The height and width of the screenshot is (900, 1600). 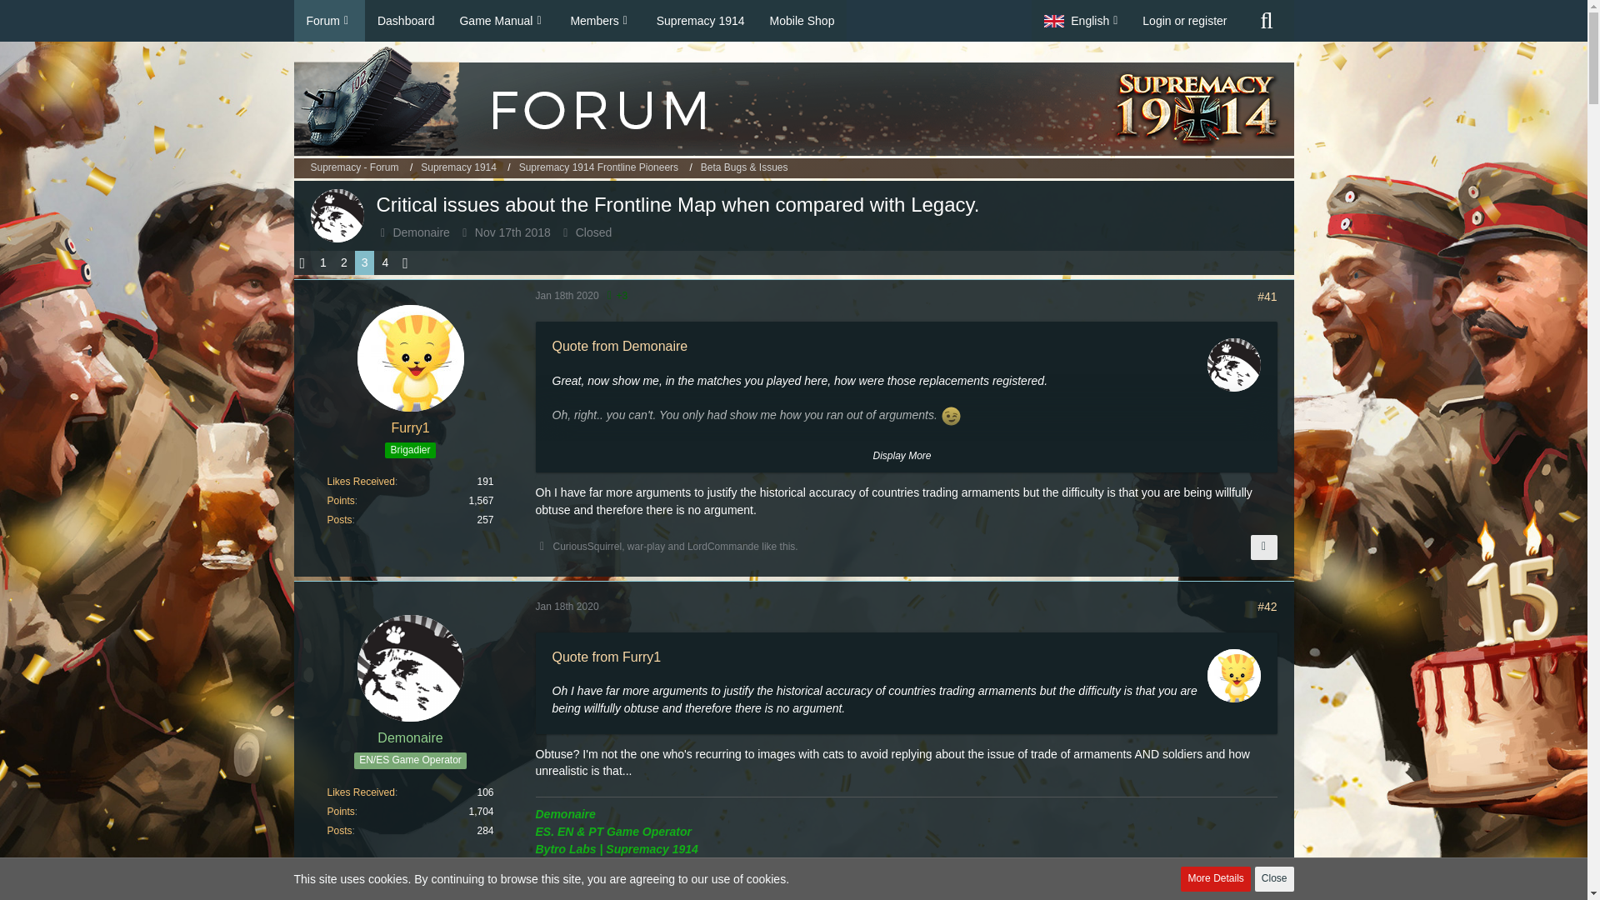 I want to click on Supremacy - Forum, so click(x=354, y=167).